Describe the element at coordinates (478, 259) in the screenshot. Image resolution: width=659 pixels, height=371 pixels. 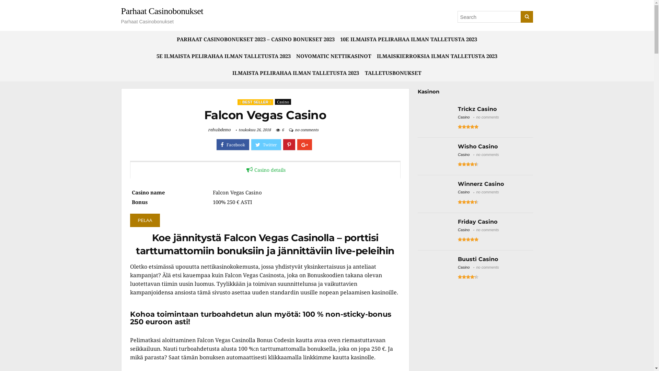
I see `Buusti Casino` at that location.